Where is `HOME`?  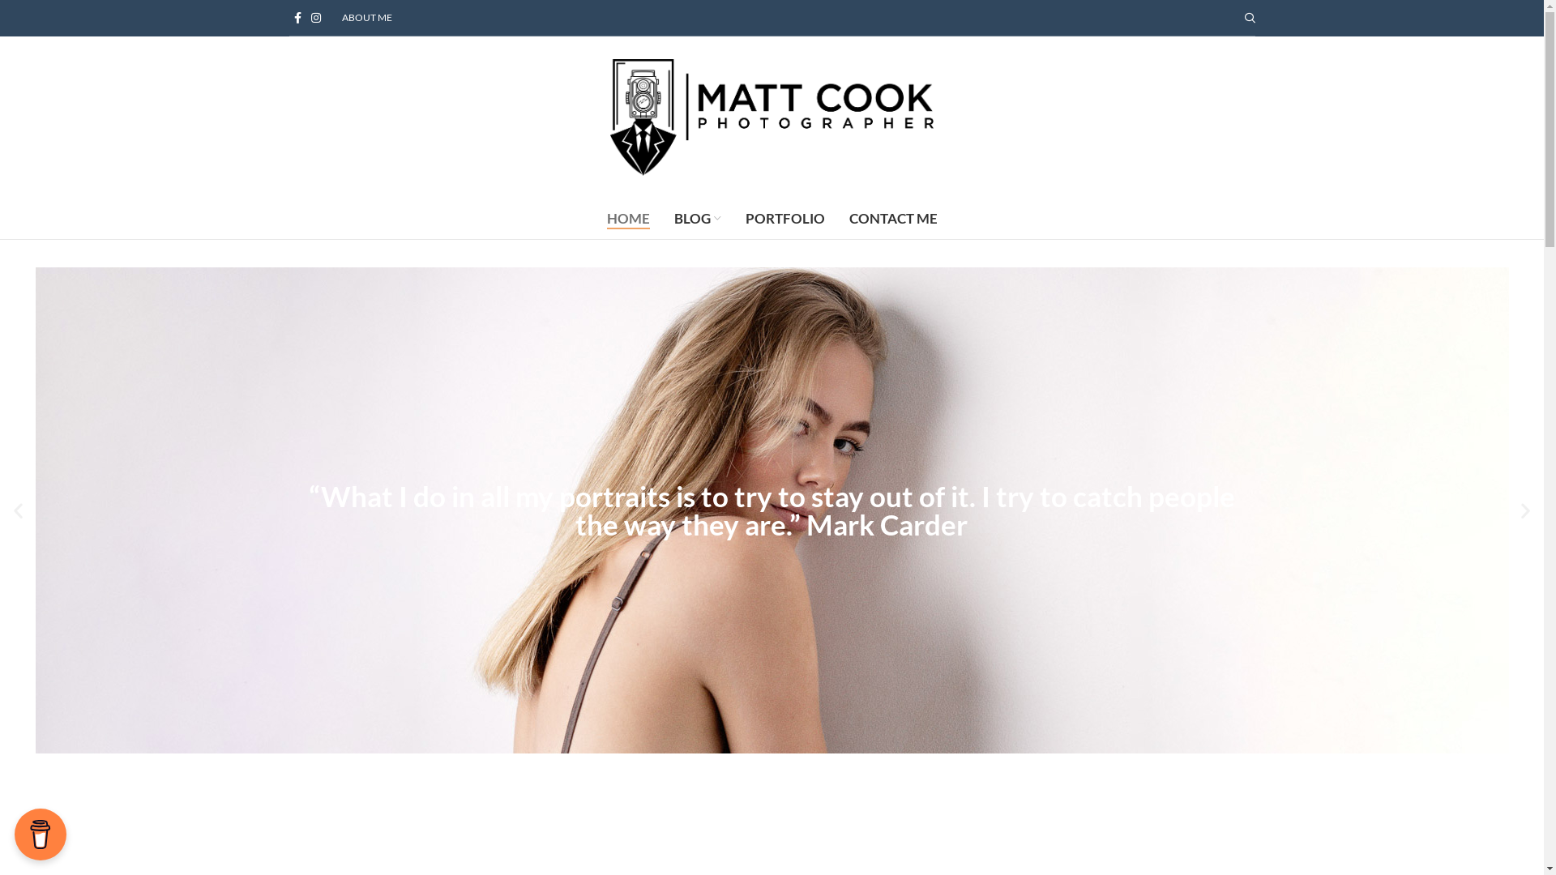 HOME is located at coordinates (629, 219).